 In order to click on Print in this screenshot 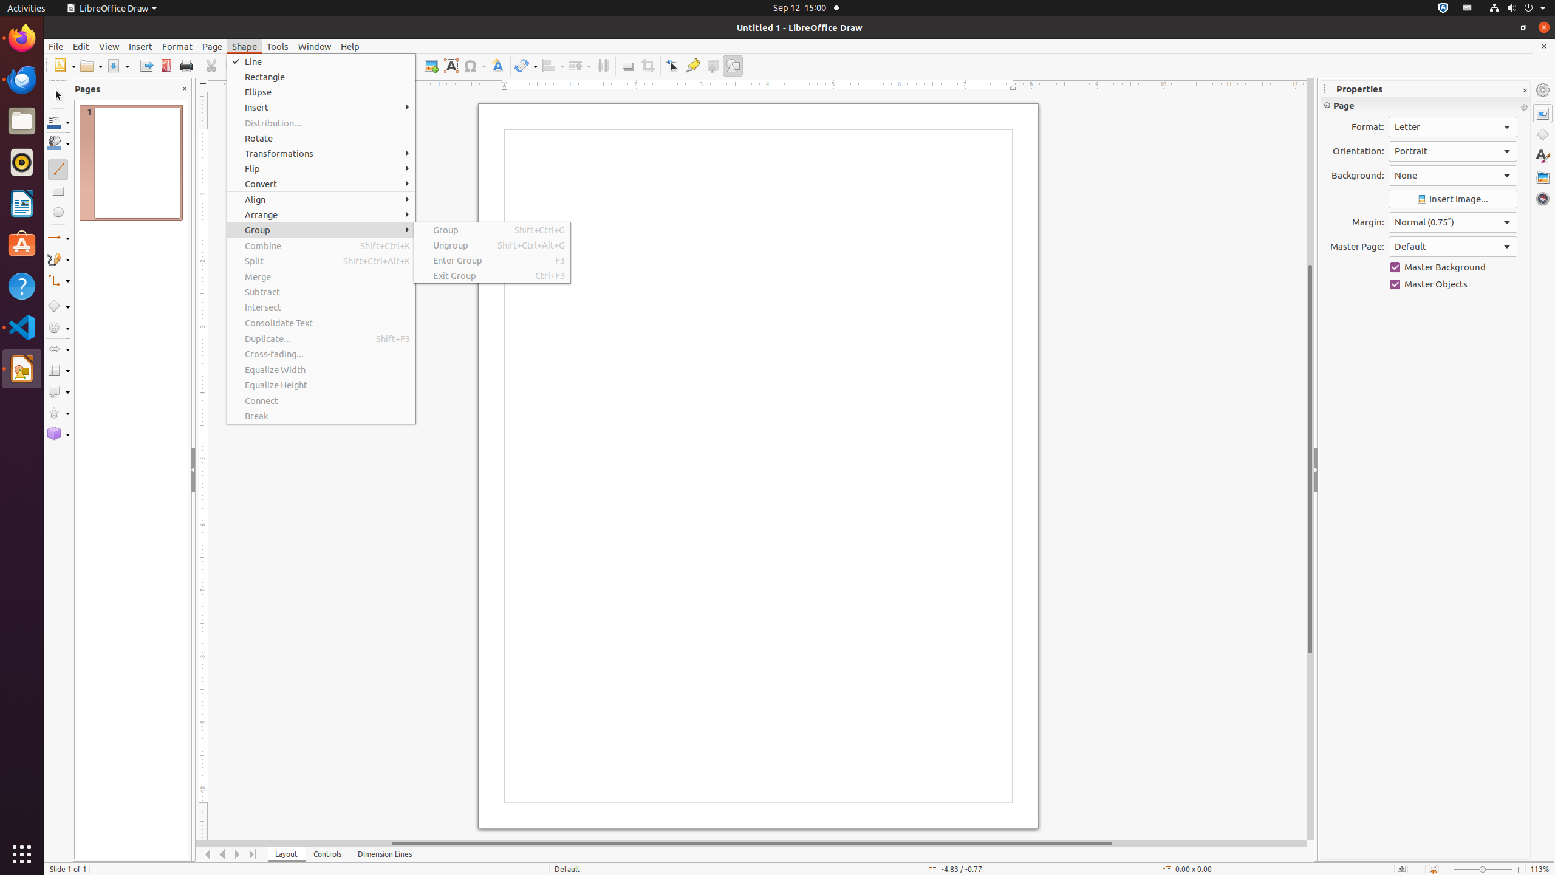, I will do `click(186, 66)`.